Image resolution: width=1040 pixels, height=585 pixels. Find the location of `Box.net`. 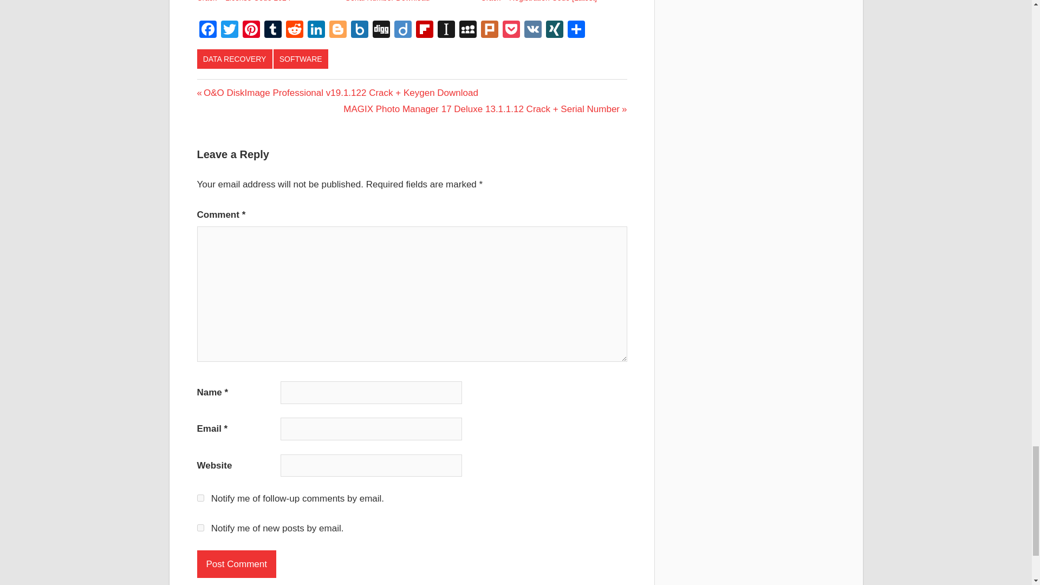

Box.net is located at coordinates (359, 30).